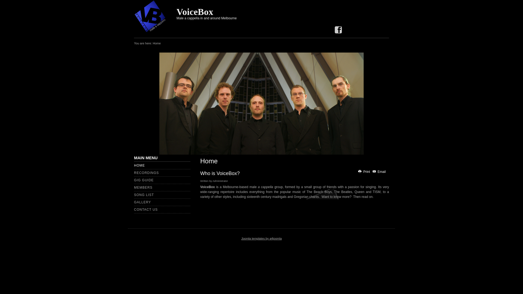 The image size is (523, 294). I want to click on Joomla templates by a4joomla, so click(261, 238).